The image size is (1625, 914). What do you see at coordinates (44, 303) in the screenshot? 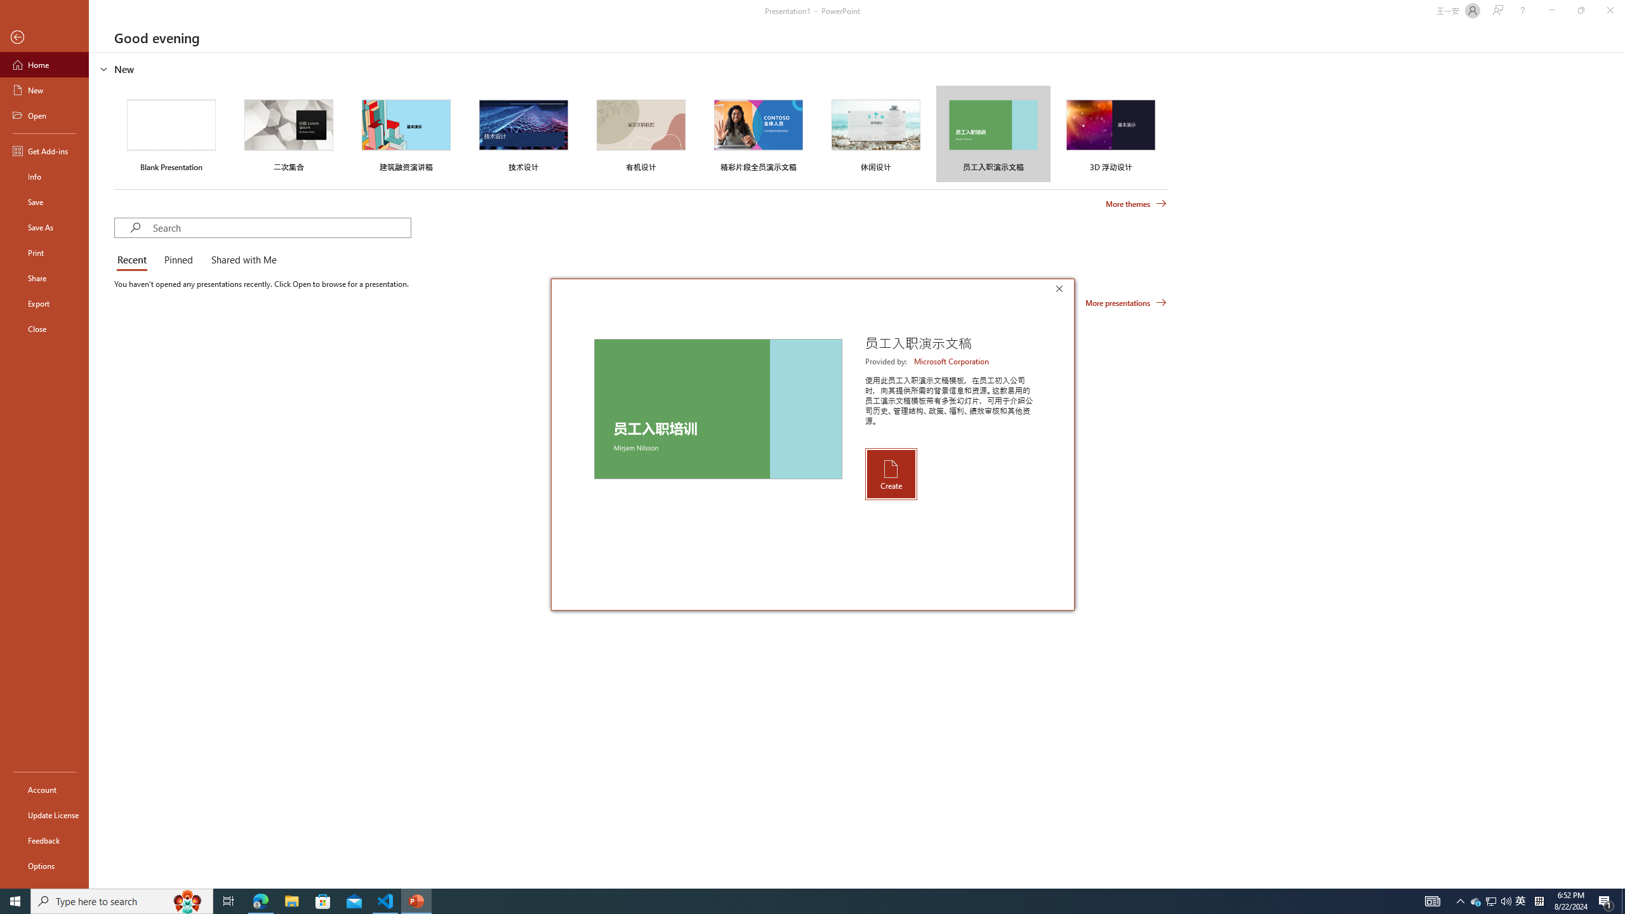
I see `Export` at bounding box center [44, 303].